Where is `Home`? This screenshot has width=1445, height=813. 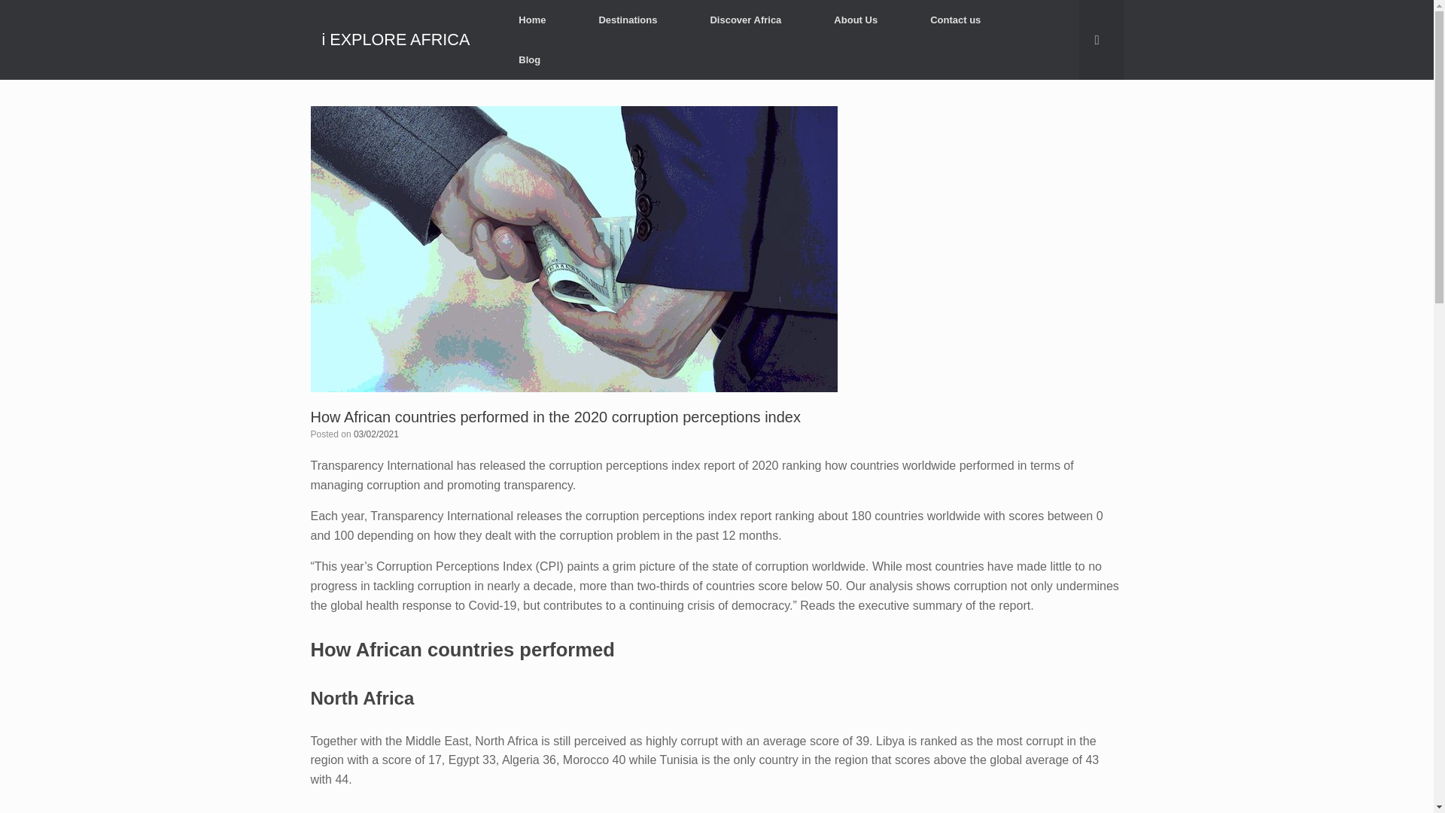
Home is located at coordinates (532, 20).